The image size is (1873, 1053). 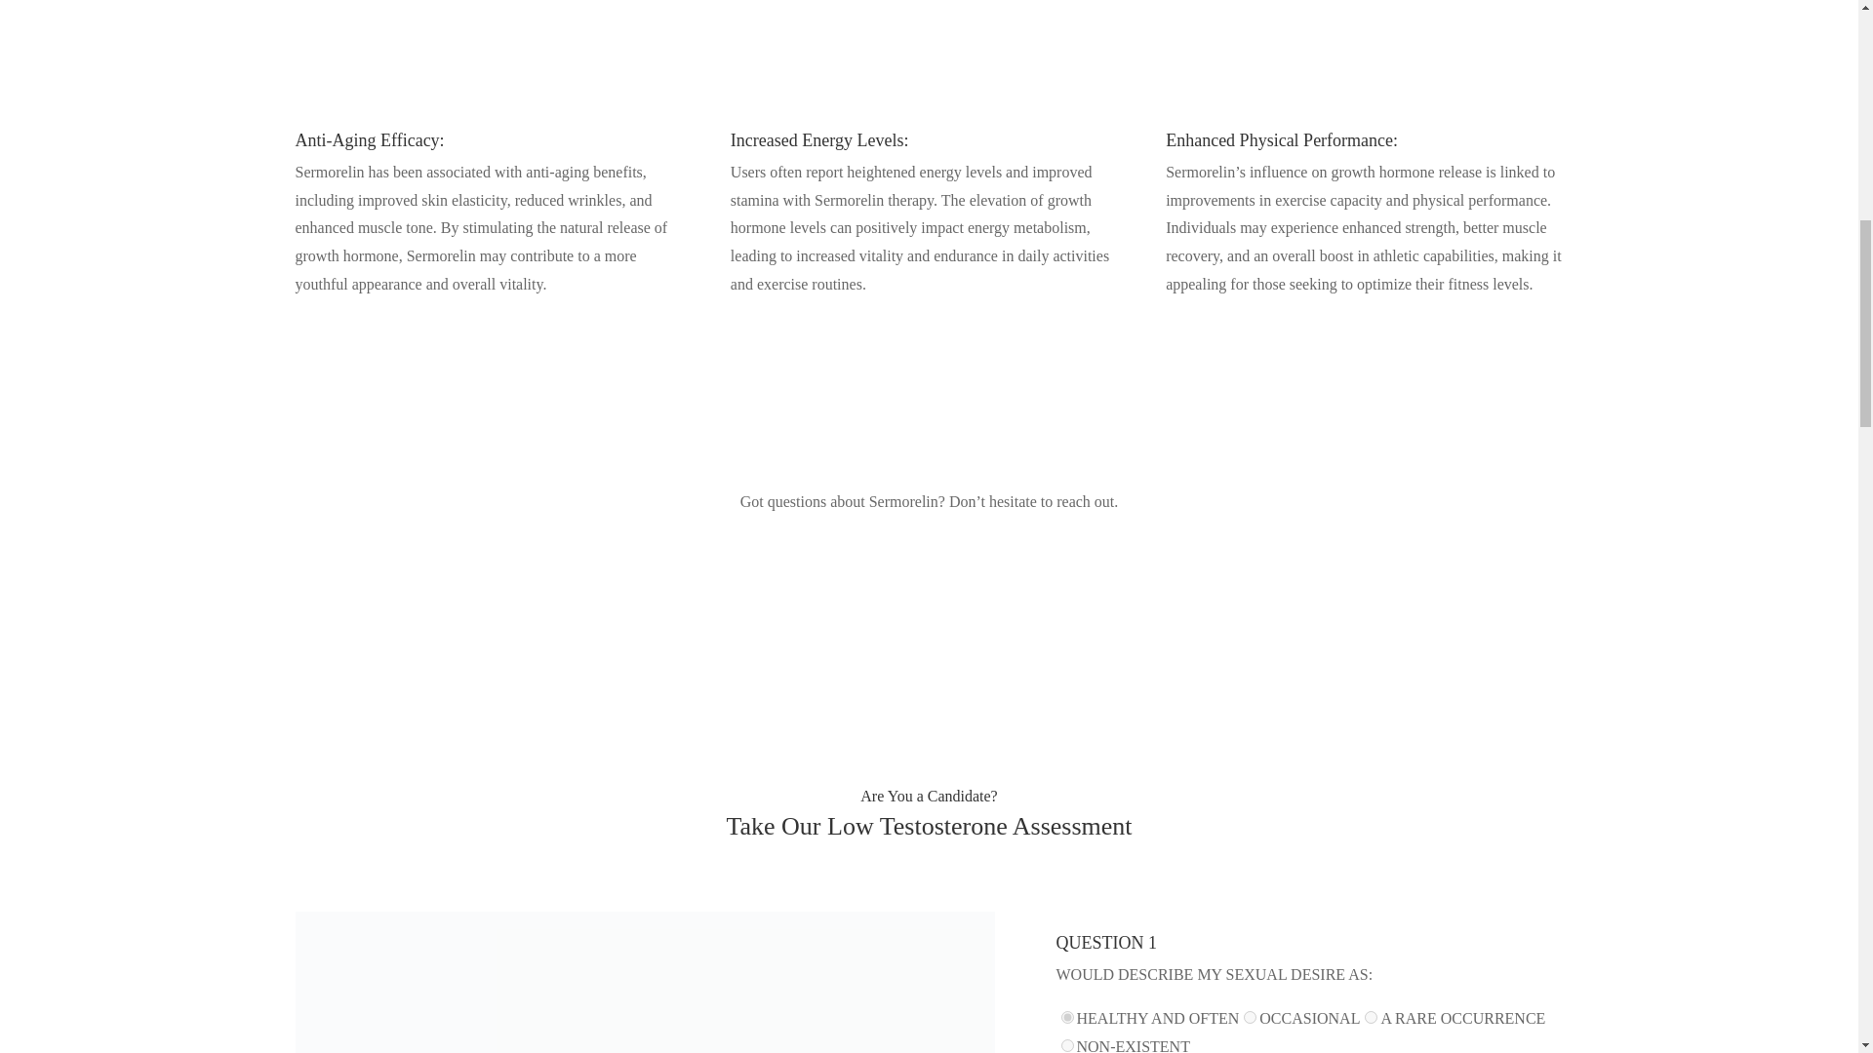 I want to click on HEALTHY AND OFTEN, so click(x=1067, y=1016).